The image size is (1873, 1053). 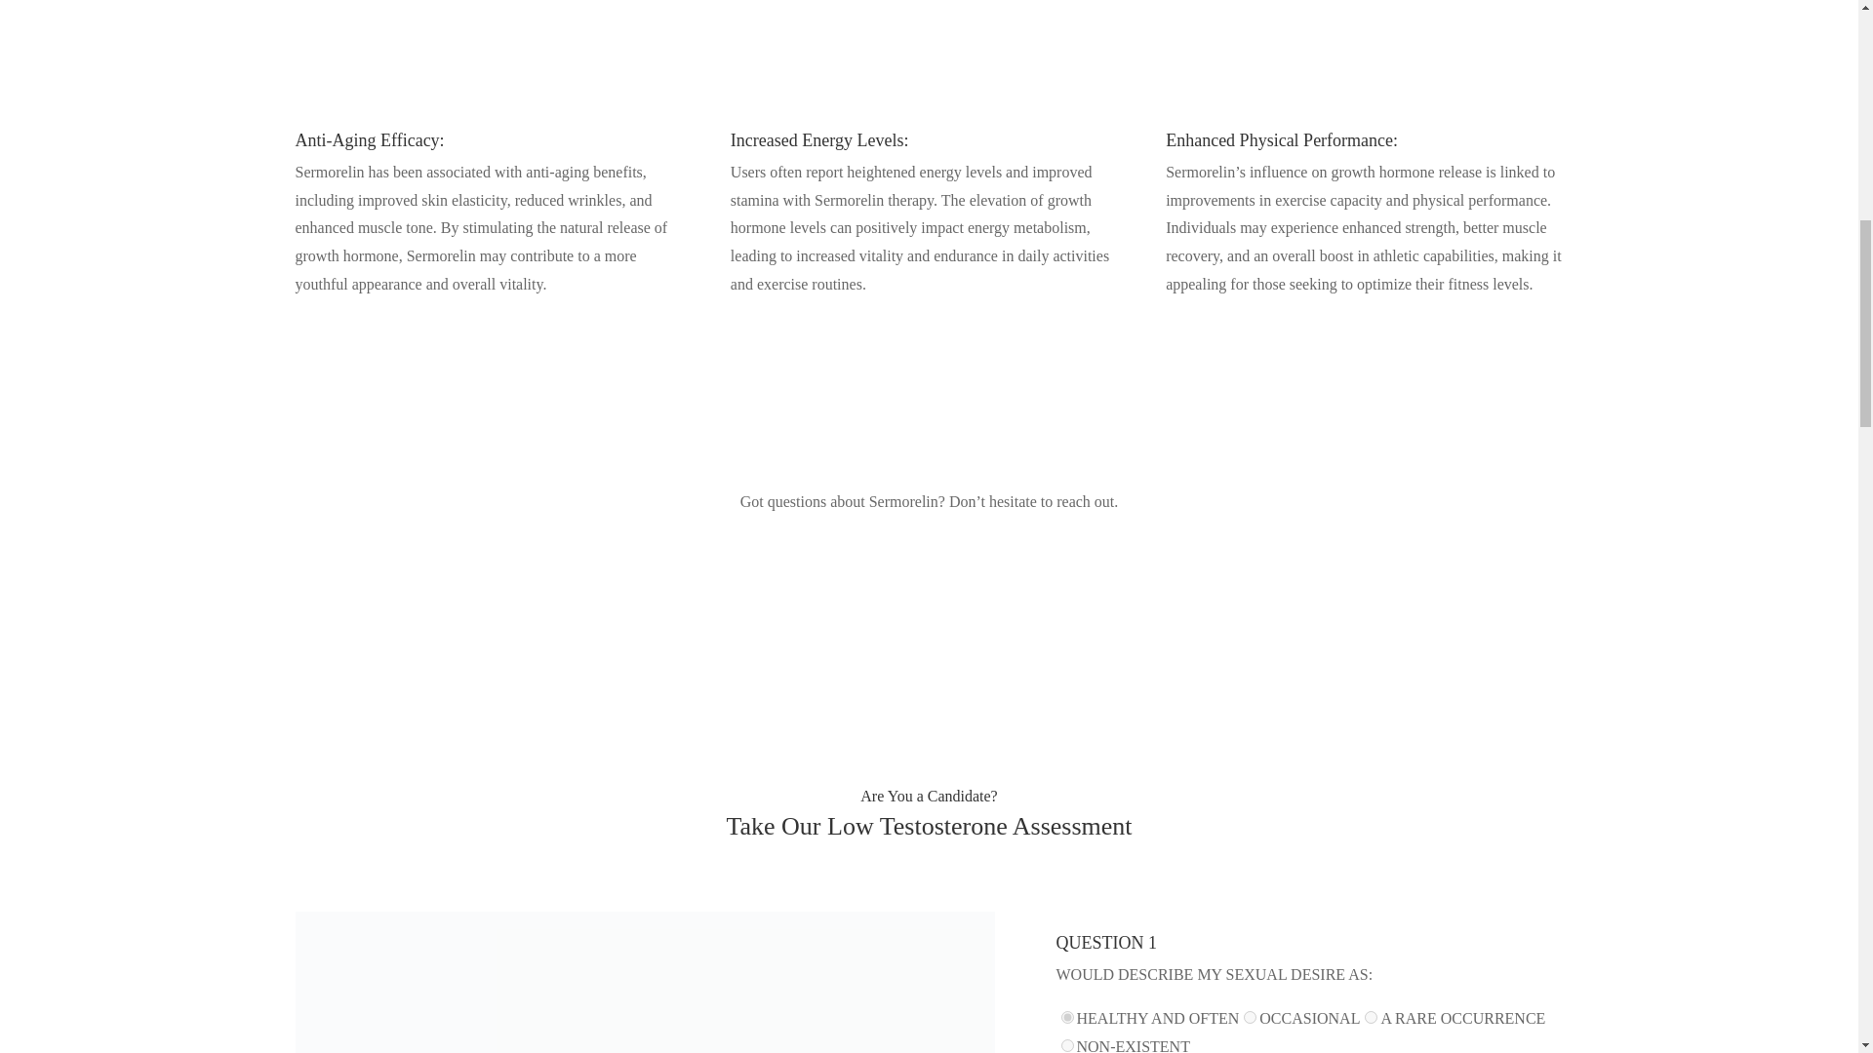 I want to click on HEALTHY AND OFTEN, so click(x=1067, y=1016).